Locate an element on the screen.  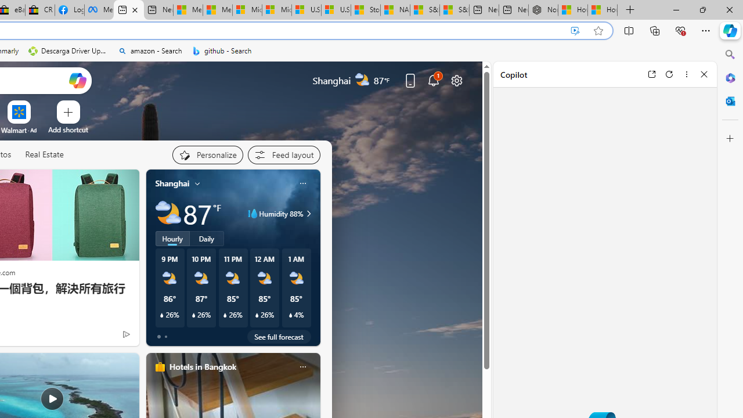
Humidity 88% is located at coordinates (307, 214).